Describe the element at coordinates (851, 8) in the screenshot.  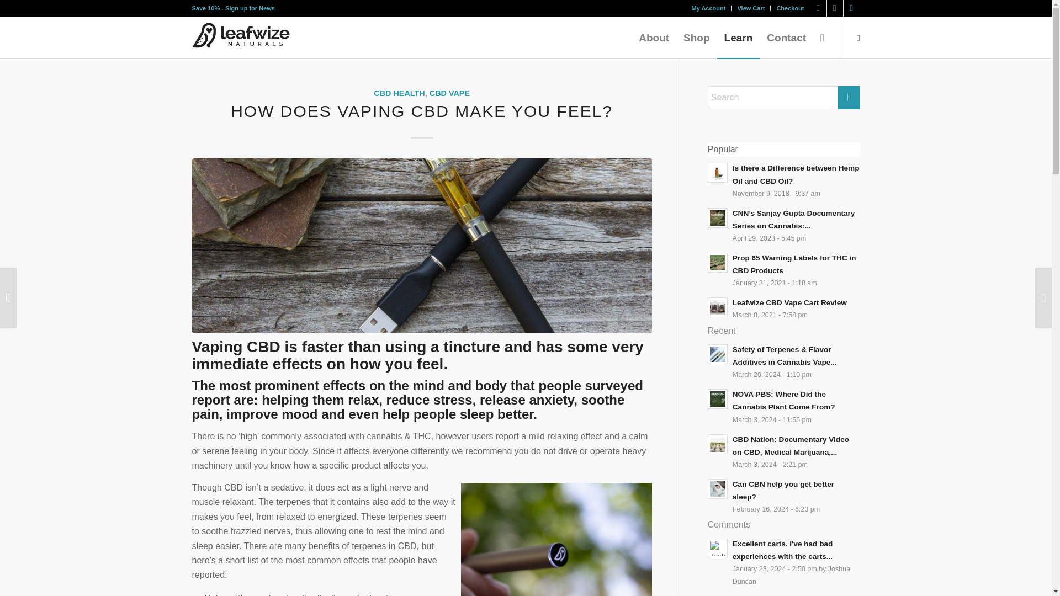
I see `X` at that location.